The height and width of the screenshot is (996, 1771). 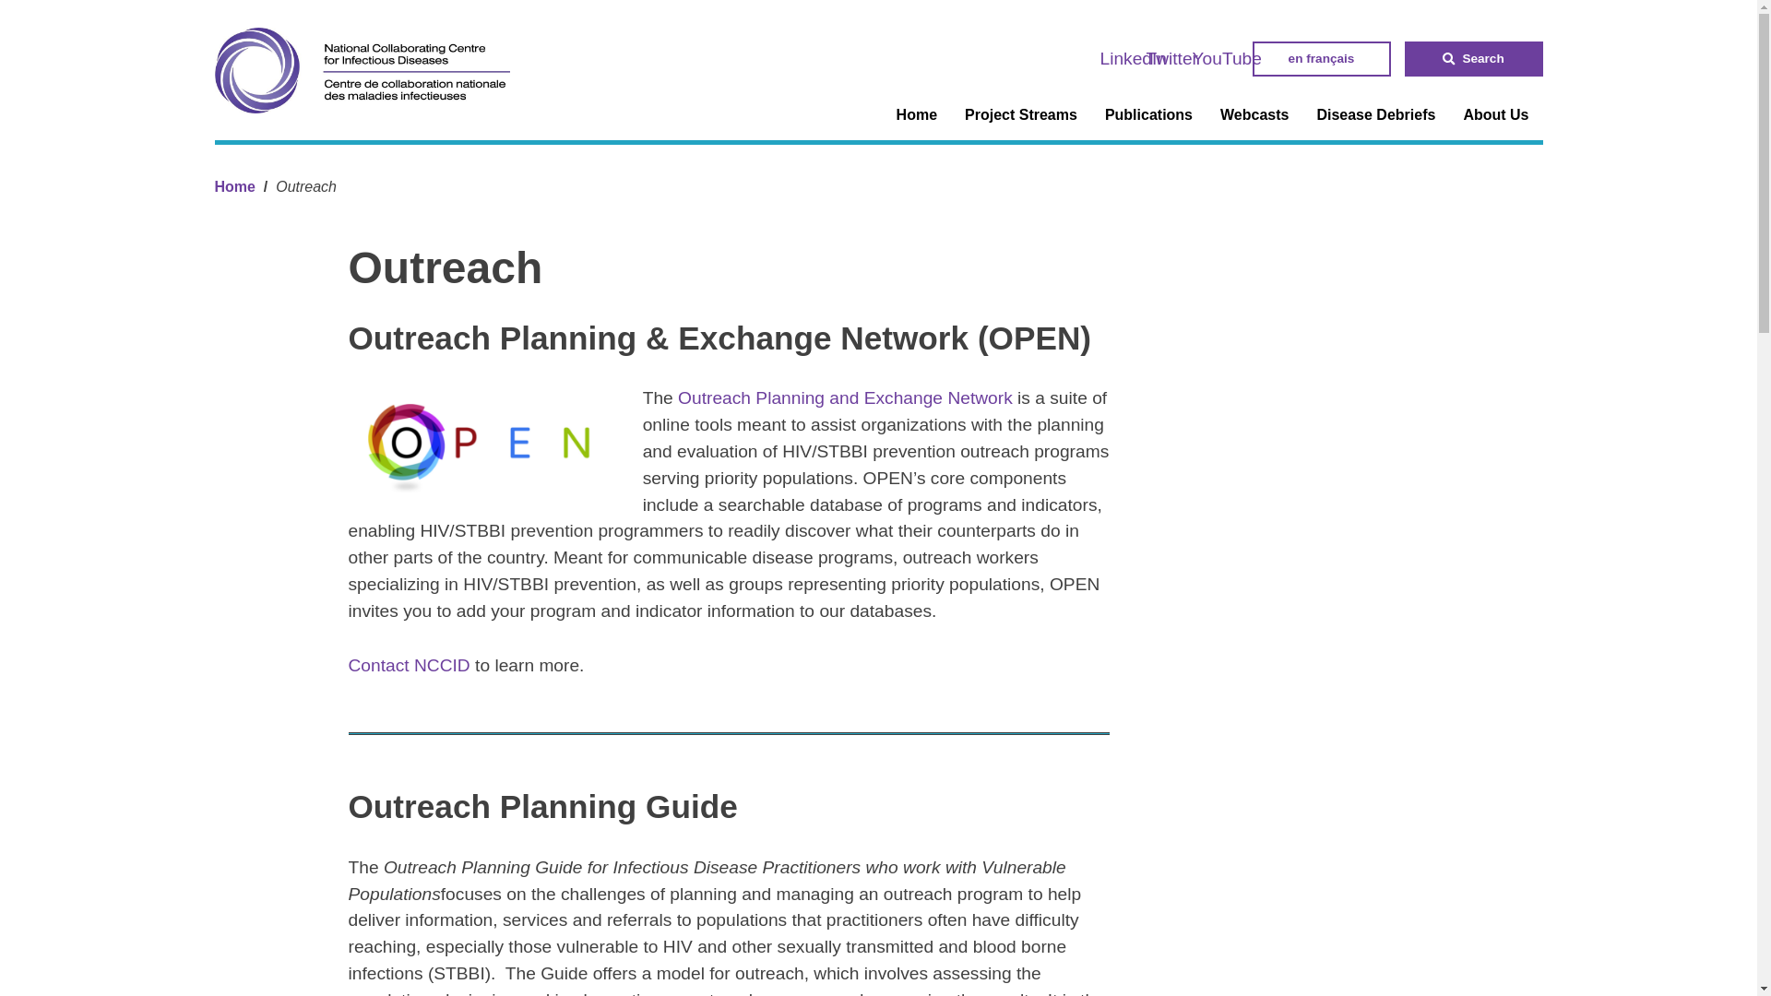 What do you see at coordinates (1020, 115) in the screenshot?
I see `Project Streams` at bounding box center [1020, 115].